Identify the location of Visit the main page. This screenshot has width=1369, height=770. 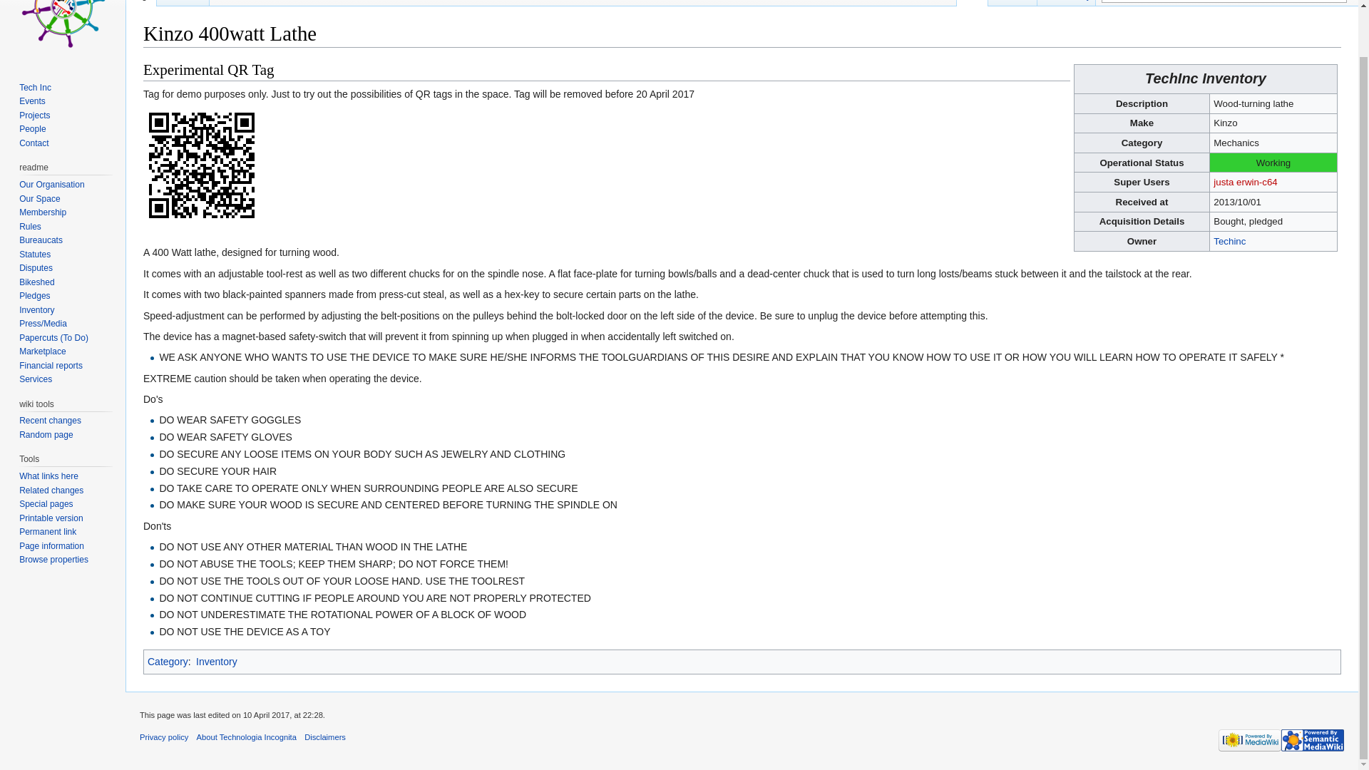
(63, 31).